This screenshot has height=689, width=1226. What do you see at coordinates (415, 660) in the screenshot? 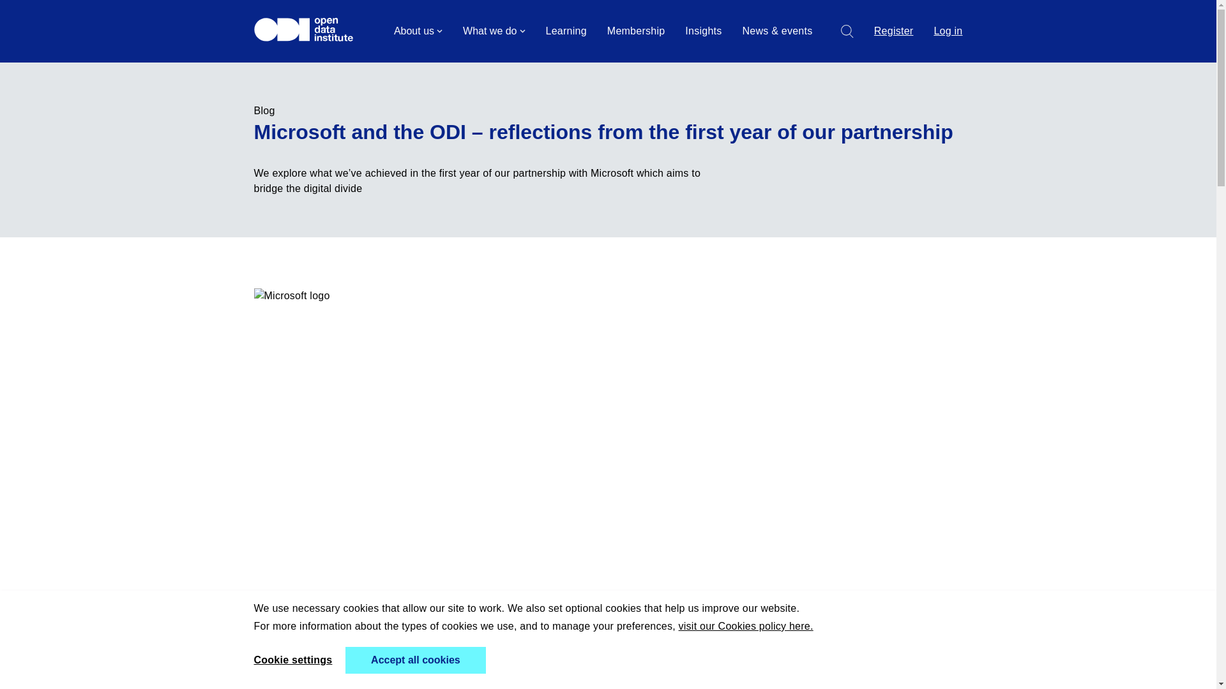
I see `Accept all cookies` at bounding box center [415, 660].